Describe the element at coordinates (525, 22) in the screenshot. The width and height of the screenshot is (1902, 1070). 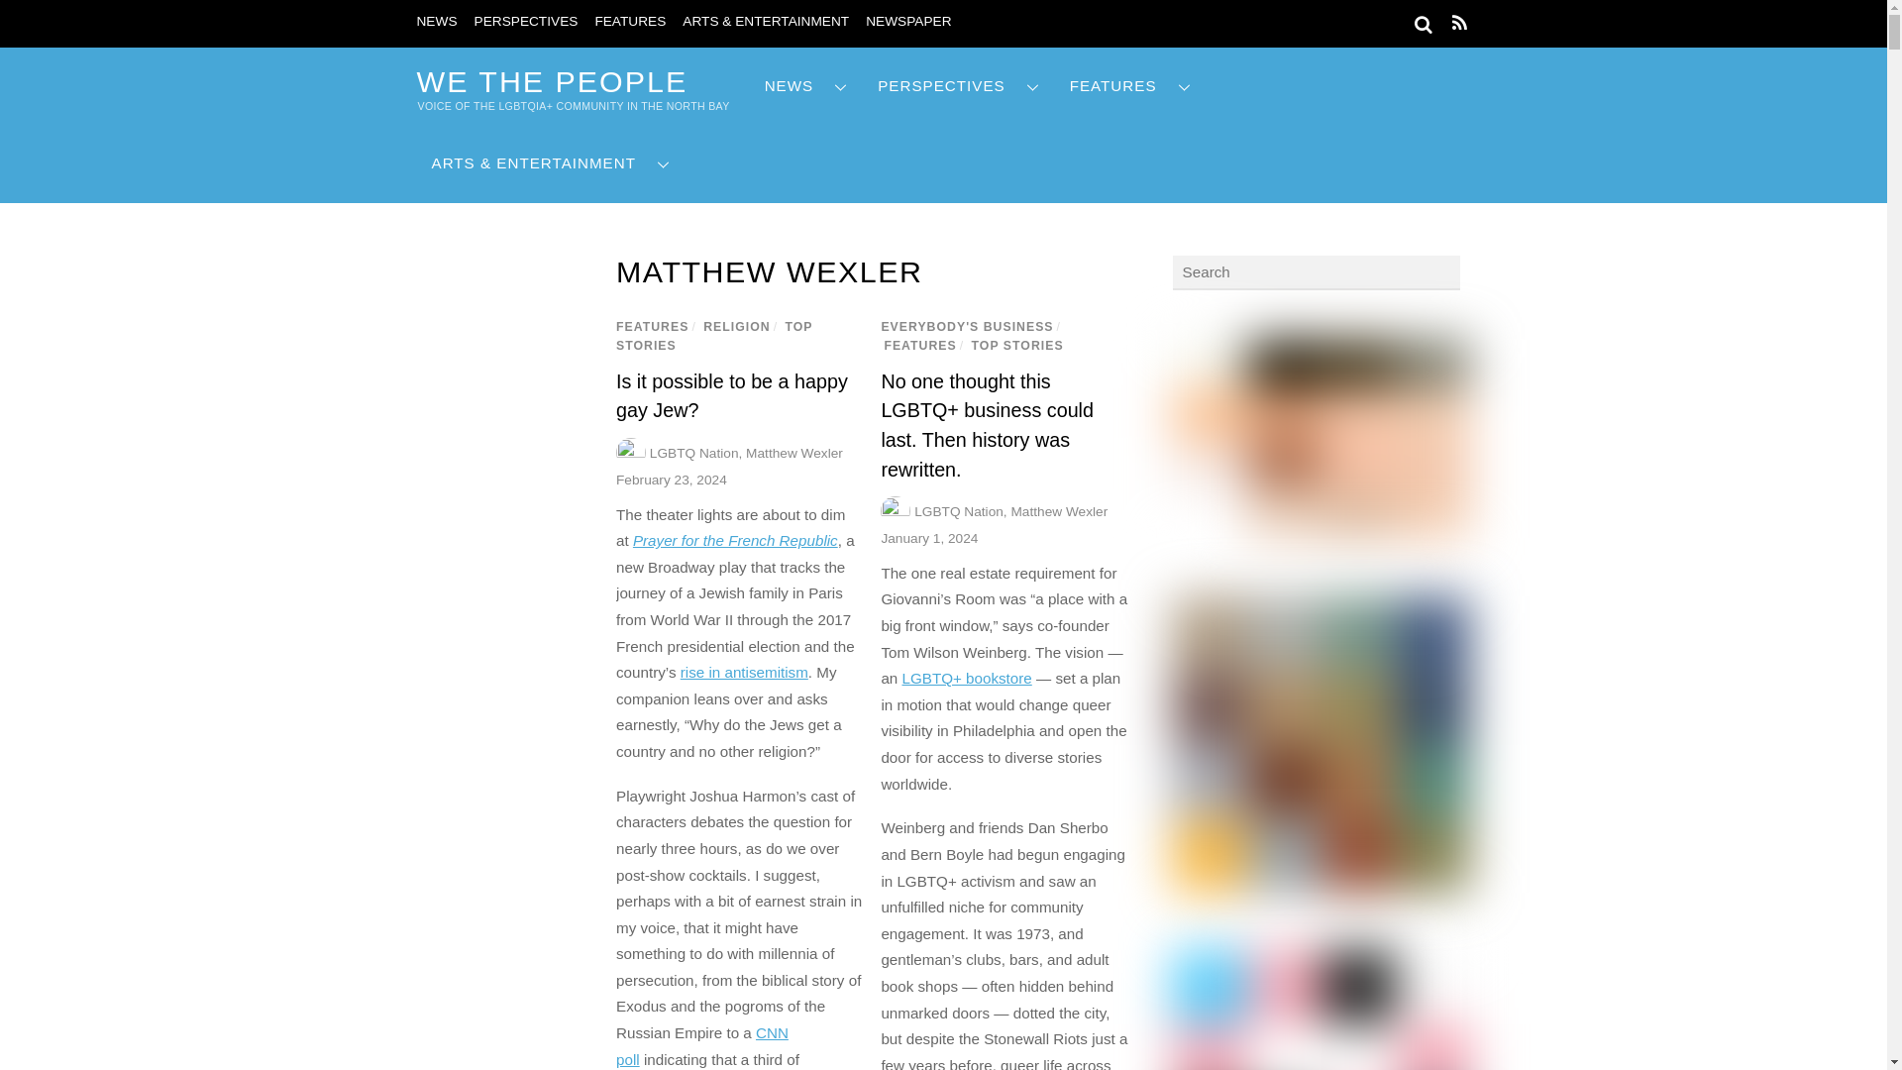
I see `PERSPECTIVES` at that location.